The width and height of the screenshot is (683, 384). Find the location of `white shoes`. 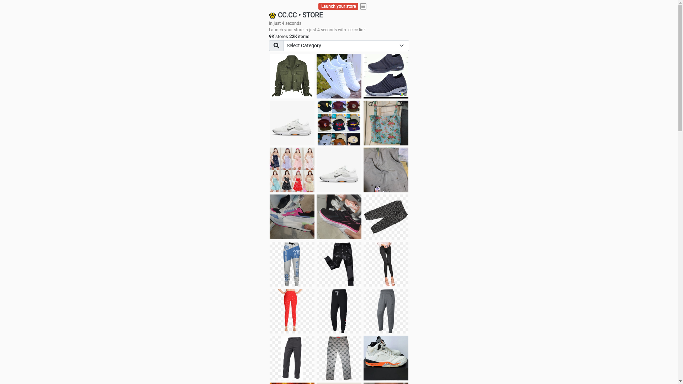

white shoes is located at coordinates (339, 76).